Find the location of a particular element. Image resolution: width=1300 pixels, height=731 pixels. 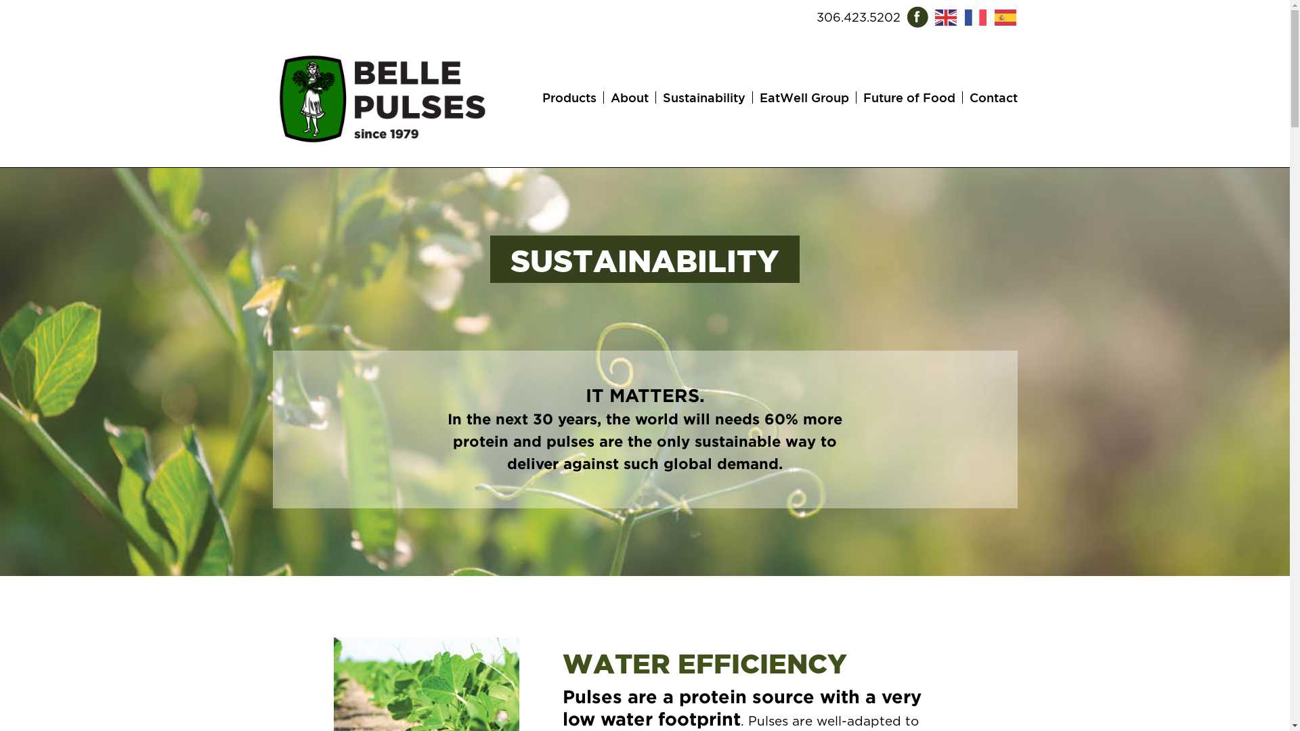

Spanish is located at coordinates (1005, 16).